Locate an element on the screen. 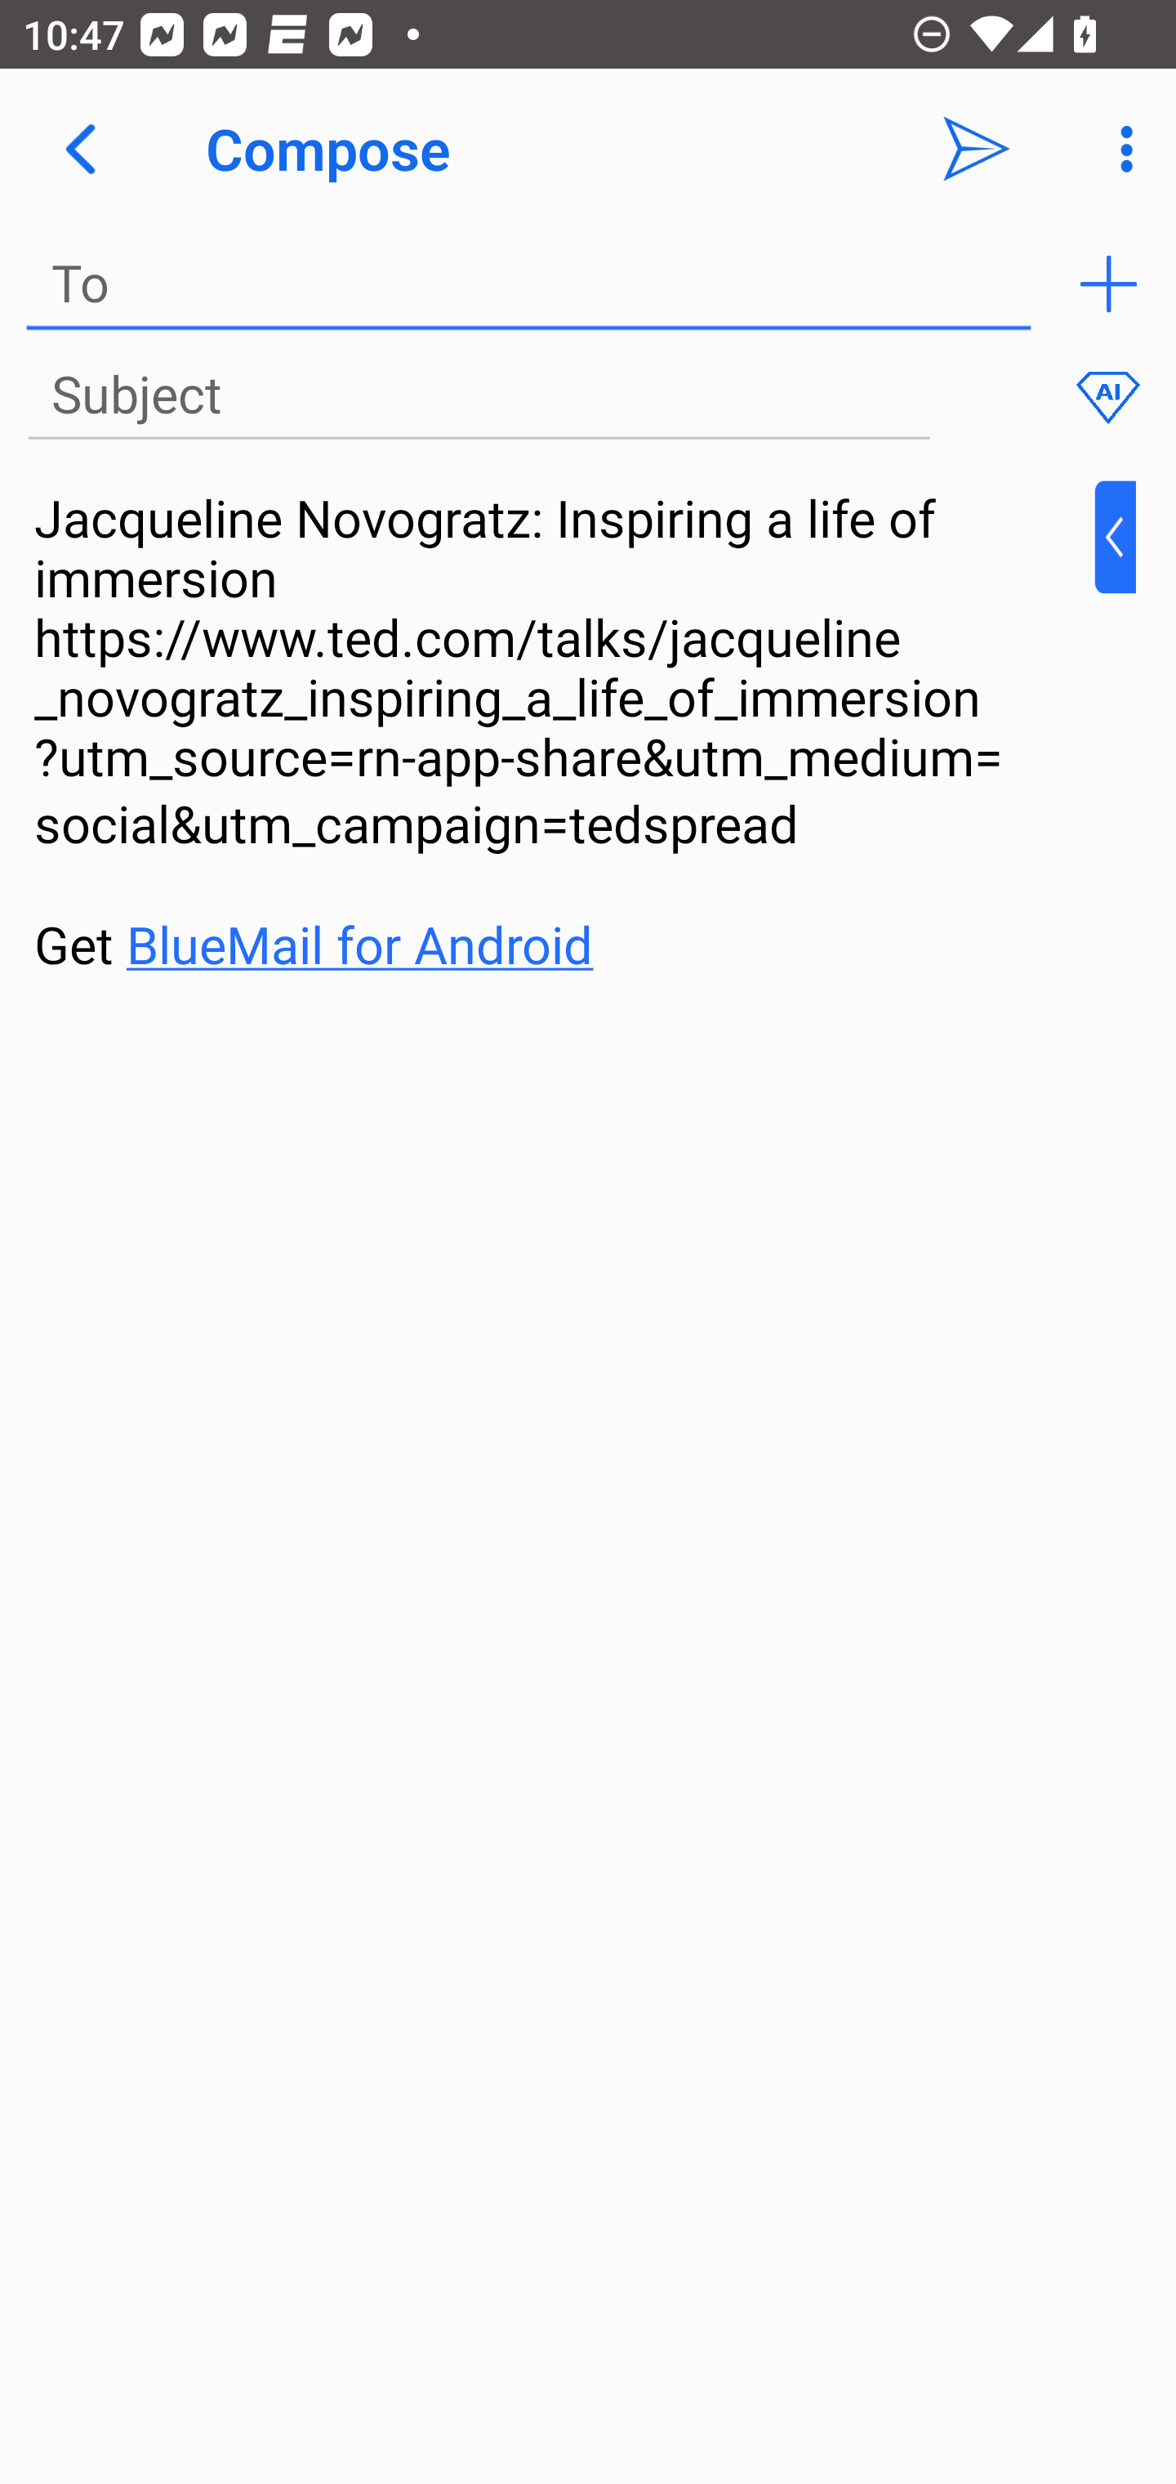 The width and height of the screenshot is (1176, 2484). Add recipient (To) is located at coordinates (1108, 284).